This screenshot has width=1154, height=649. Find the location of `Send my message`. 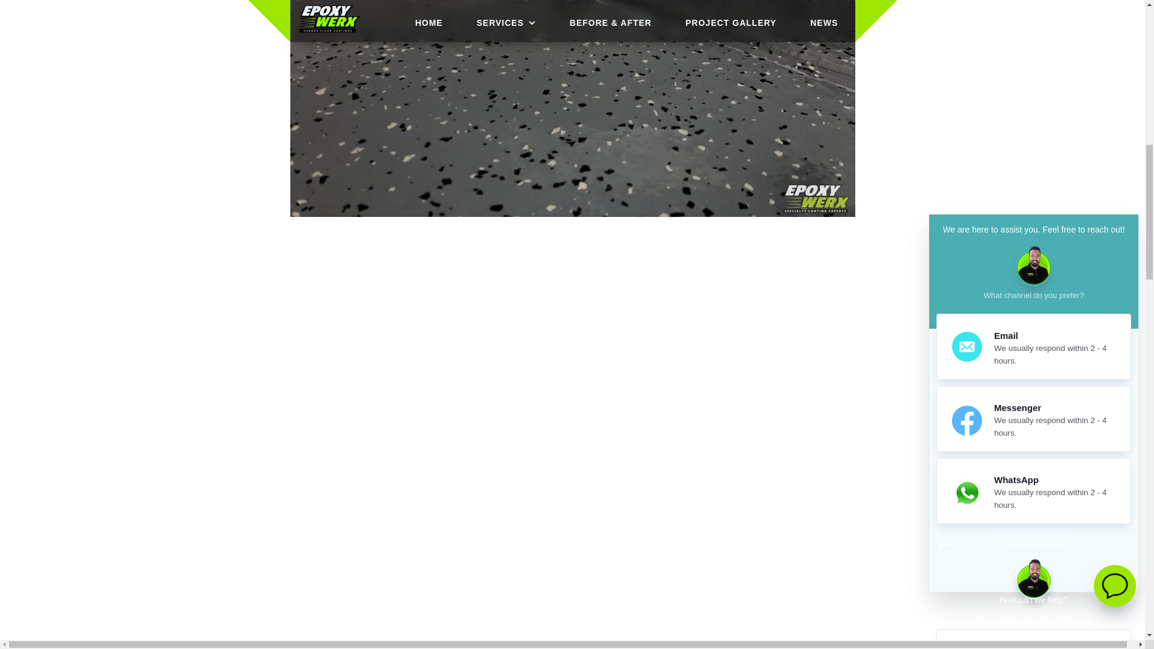

Send my message is located at coordinates (1037, 219).